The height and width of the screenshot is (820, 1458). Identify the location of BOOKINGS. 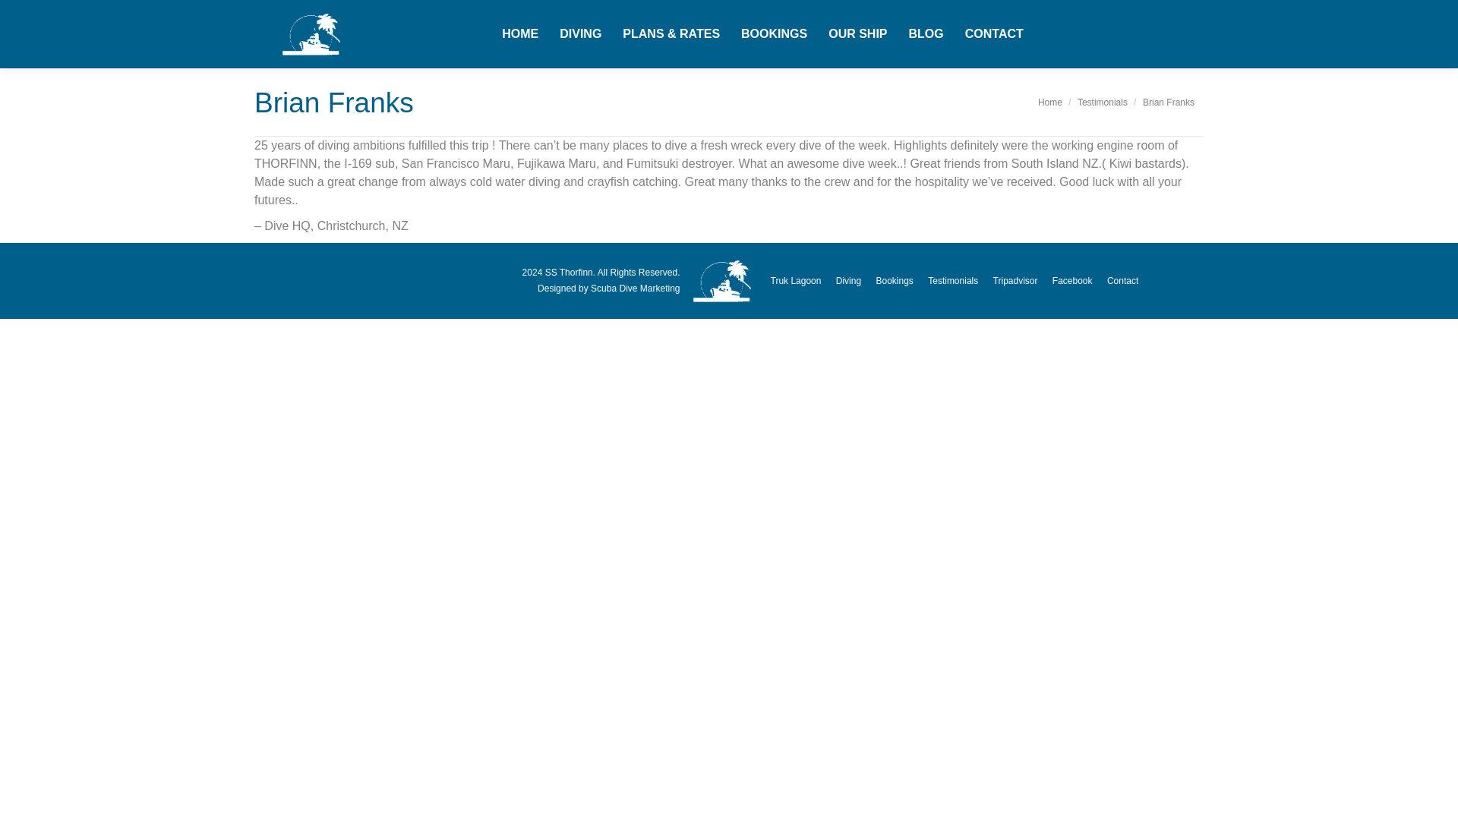
(774, 34).